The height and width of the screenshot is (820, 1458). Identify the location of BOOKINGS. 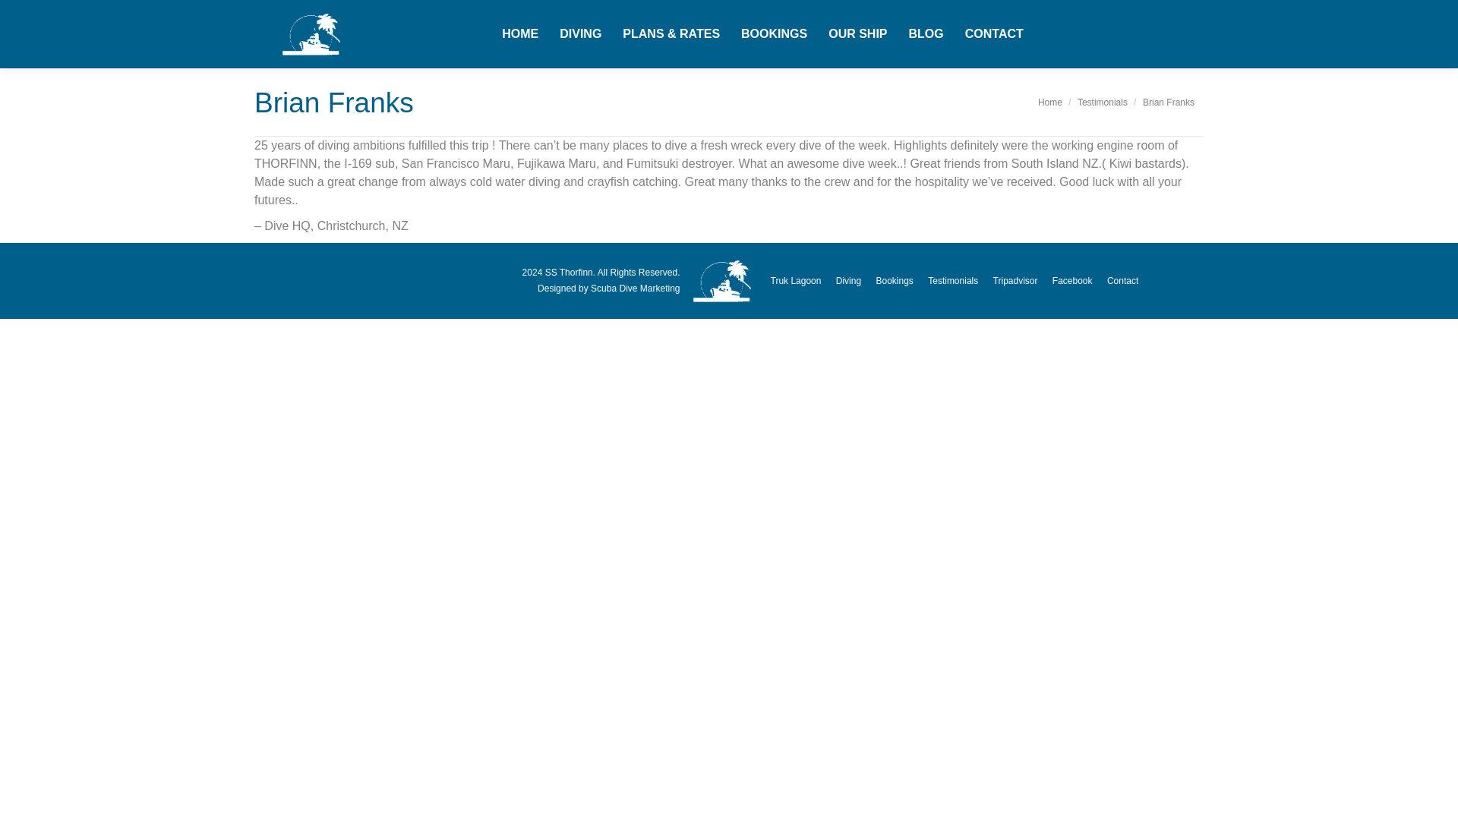
(774, 34).